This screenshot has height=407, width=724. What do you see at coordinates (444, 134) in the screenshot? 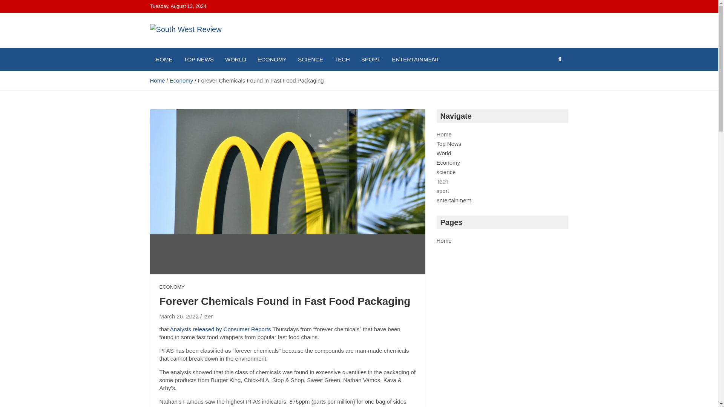
I see `Home` at bounding box center [444, 134].